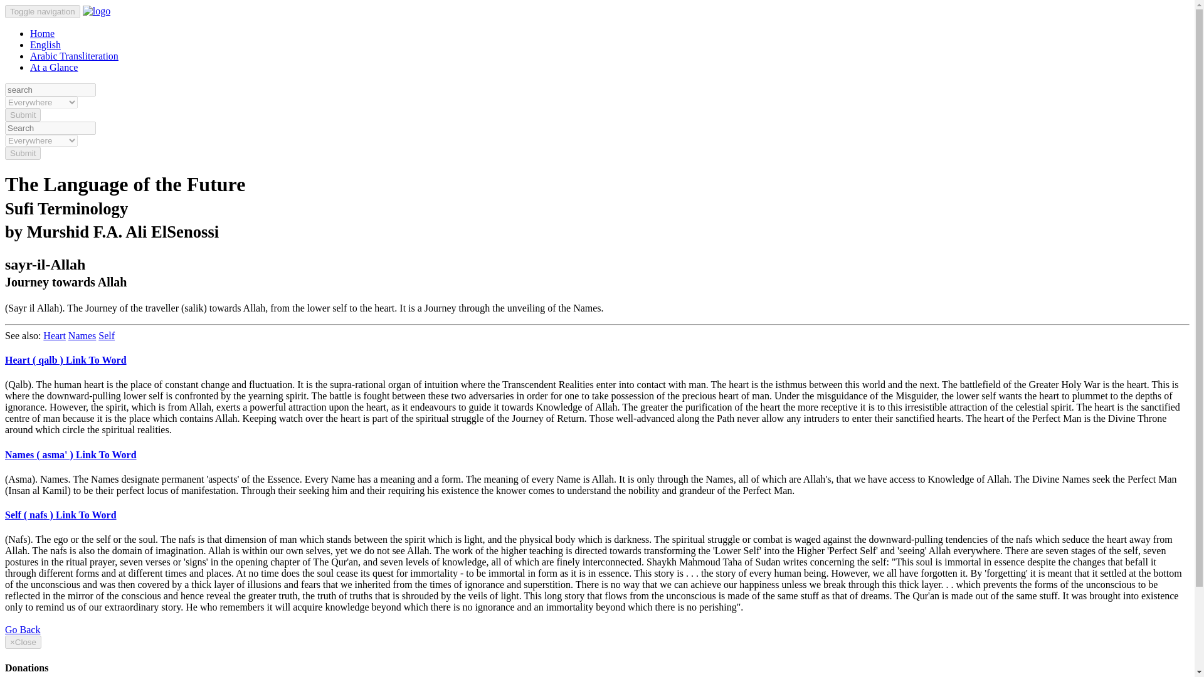 The height and width of the screenshot is (677, 1204). What do you see at coordinates (22, 629) in the screenshot?
I see `Go Back` at bounding box center [22, 629].